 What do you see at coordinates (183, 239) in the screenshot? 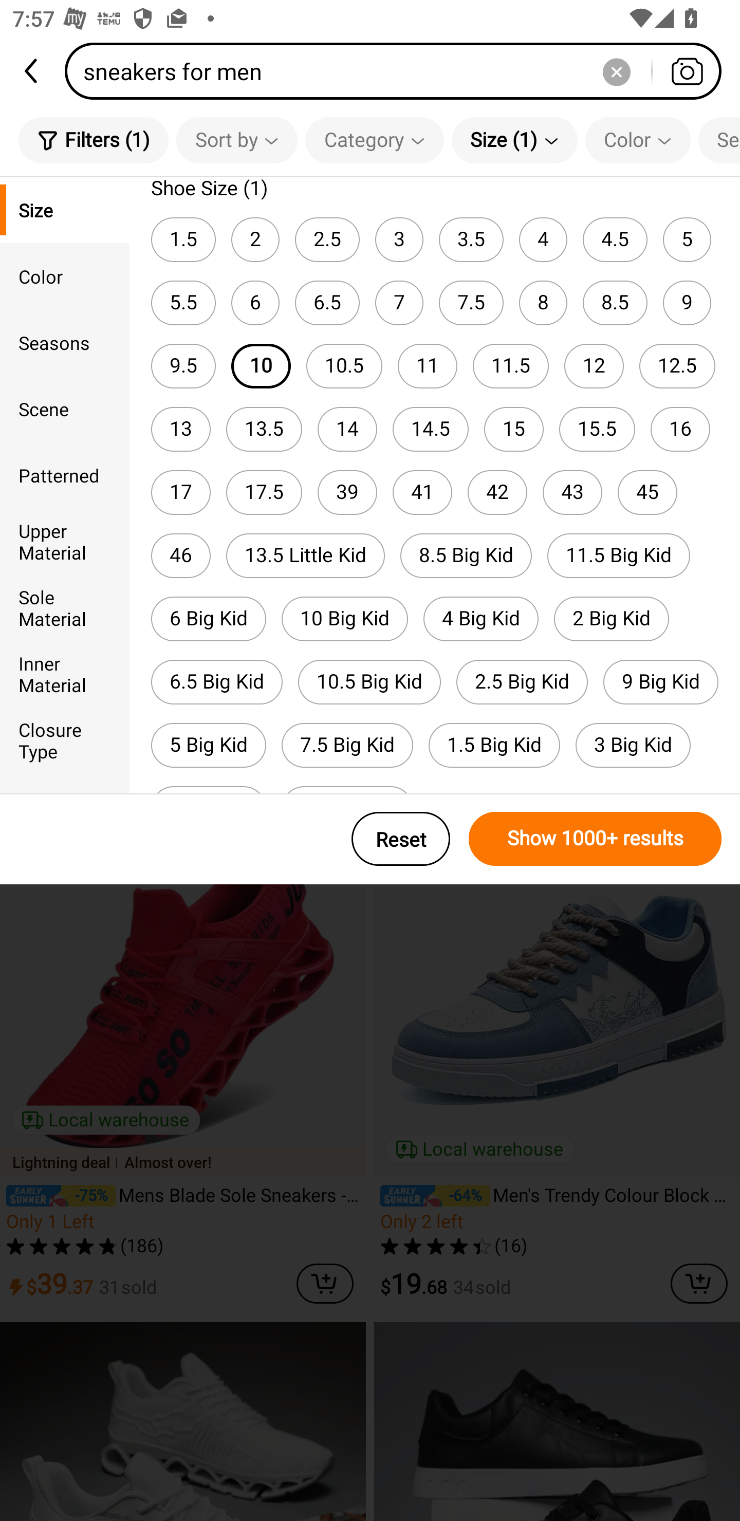
I see `1.5` at bounding box center [183, 239].